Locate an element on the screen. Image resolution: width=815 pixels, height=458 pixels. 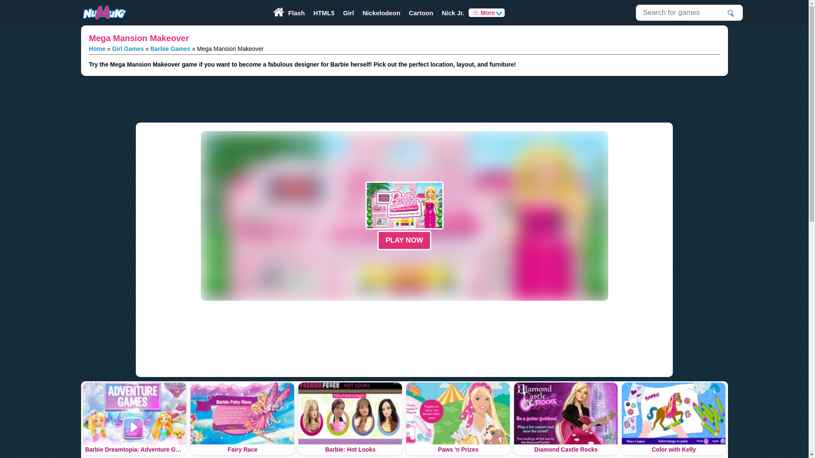
Nick Jr. is located at coordinates (453, 13).